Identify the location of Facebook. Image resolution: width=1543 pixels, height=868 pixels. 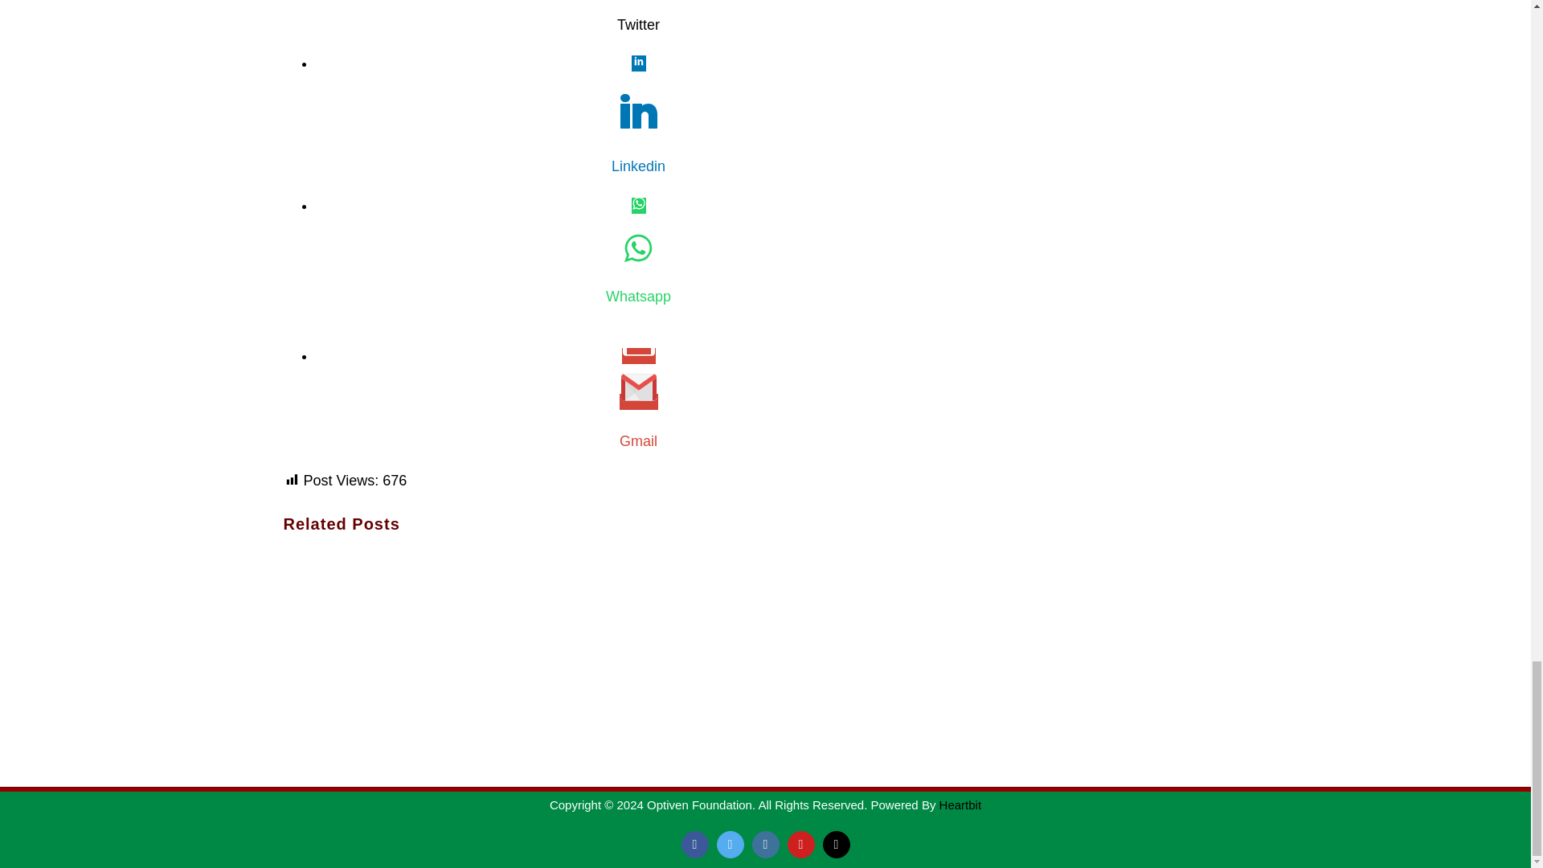
(694, 844).